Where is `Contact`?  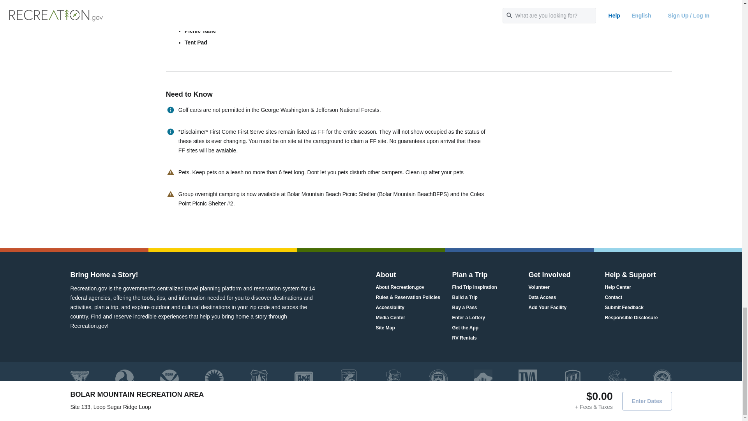 Contact is located at coordinates (613, 297).